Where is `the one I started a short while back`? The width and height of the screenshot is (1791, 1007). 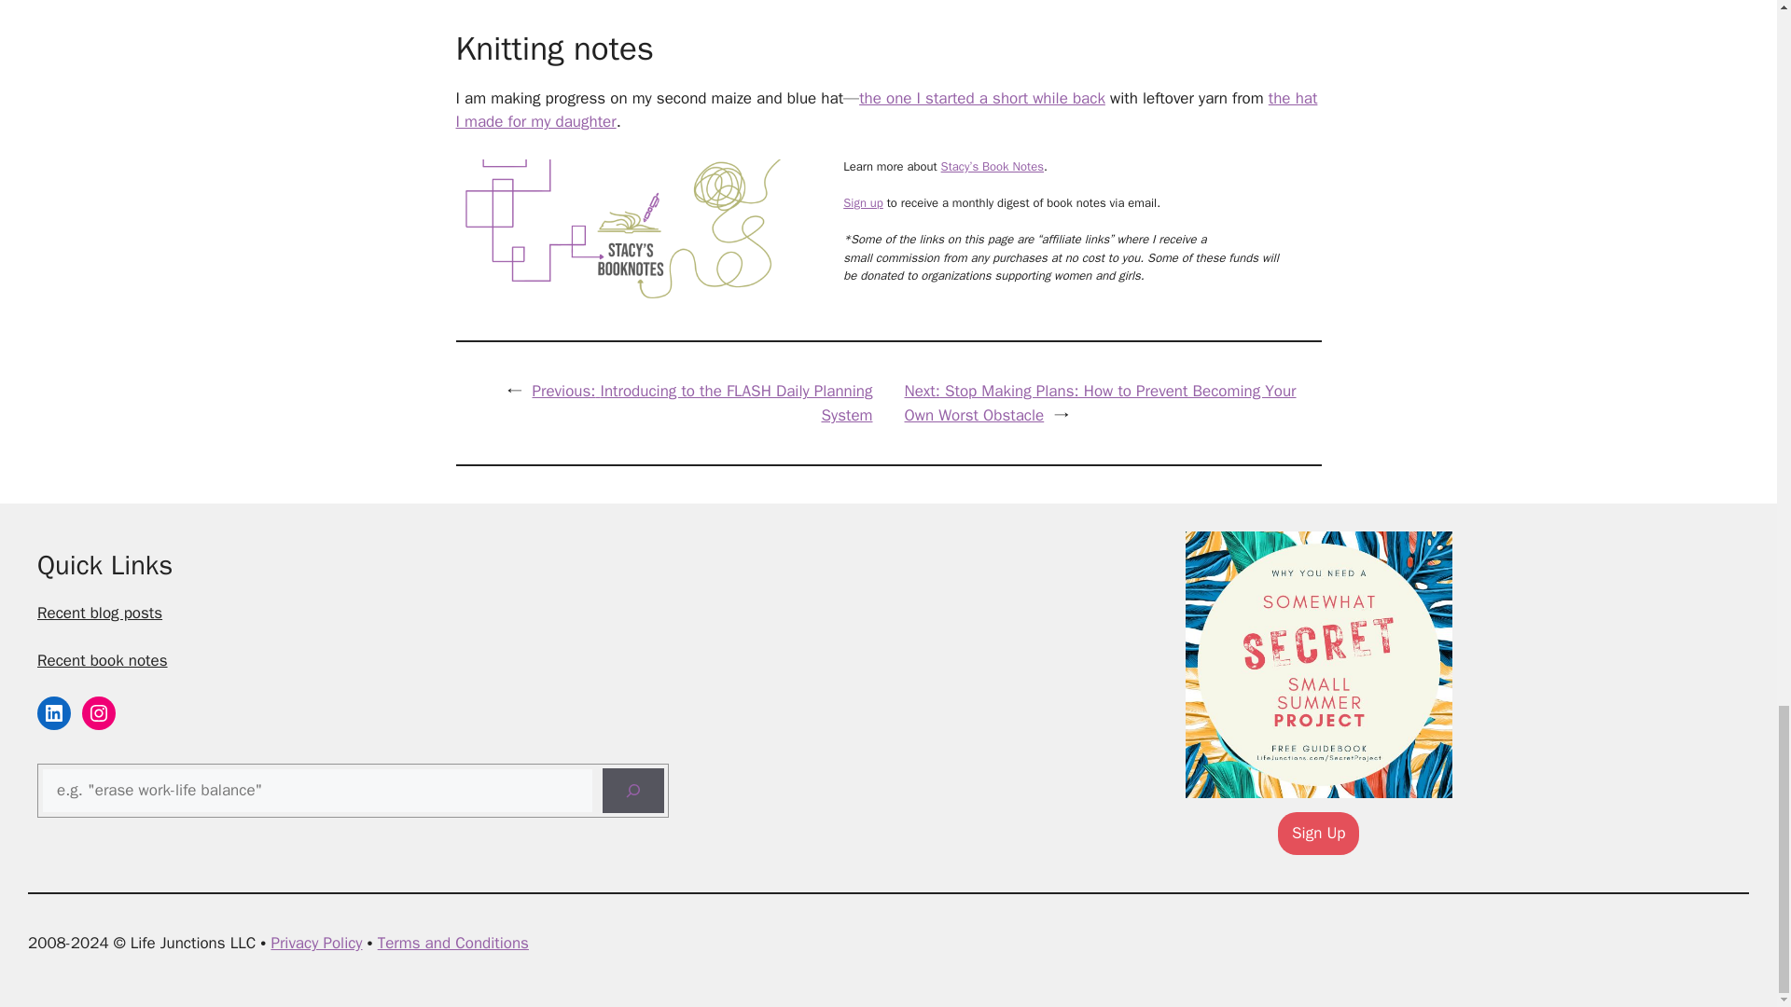 the one I started a short while back is located at coordinates (981, 98).